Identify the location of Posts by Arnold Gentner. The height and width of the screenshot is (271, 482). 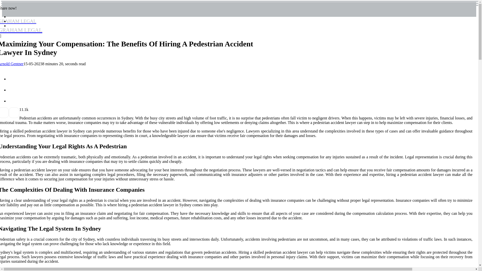
(21, 25).